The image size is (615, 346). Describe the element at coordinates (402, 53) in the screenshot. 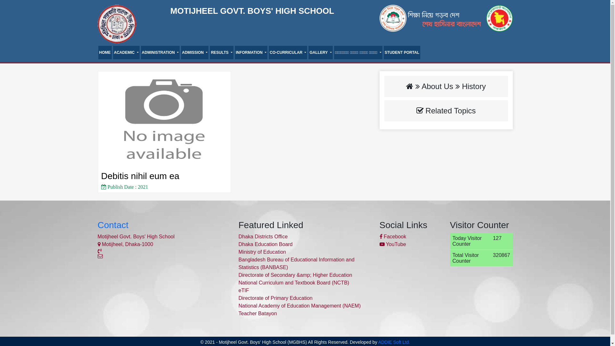

I see `STUDENT PORTAL` at that location.